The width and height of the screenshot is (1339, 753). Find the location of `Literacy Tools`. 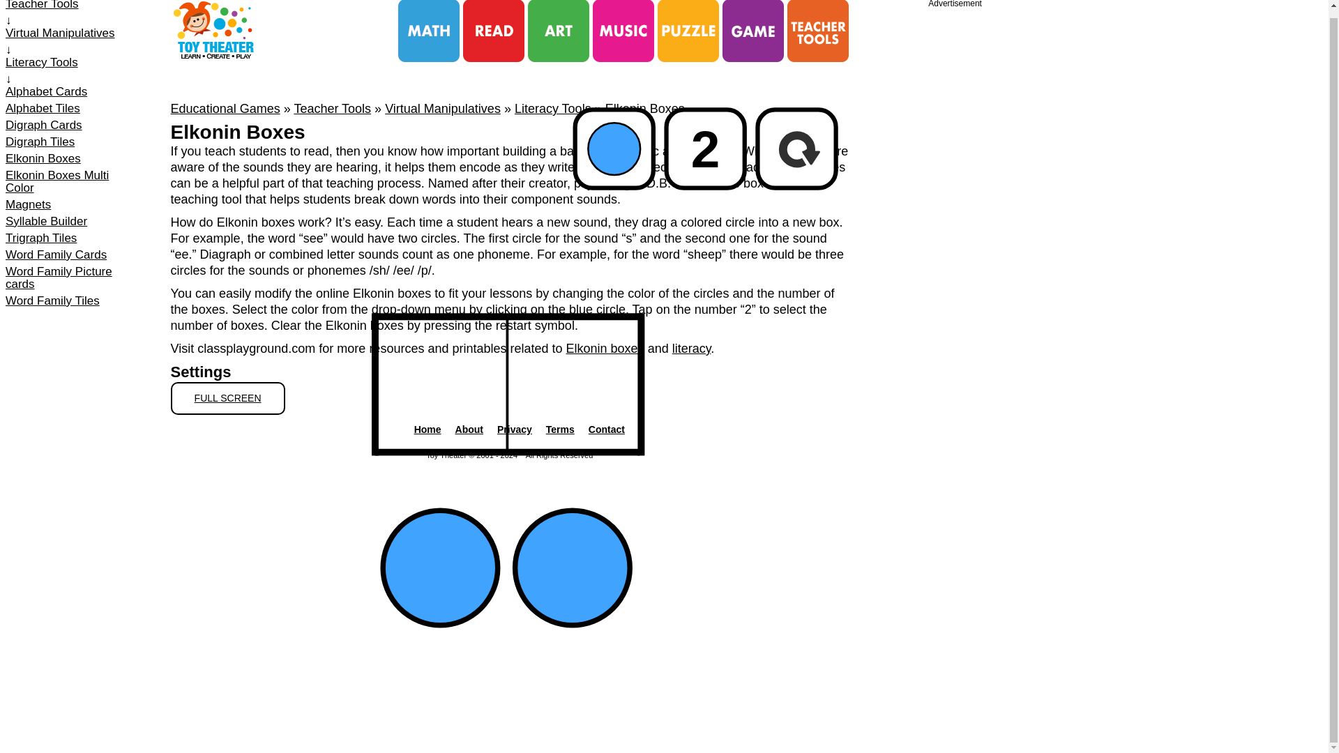

Literacy Tools is located at coordinates (552, 109).